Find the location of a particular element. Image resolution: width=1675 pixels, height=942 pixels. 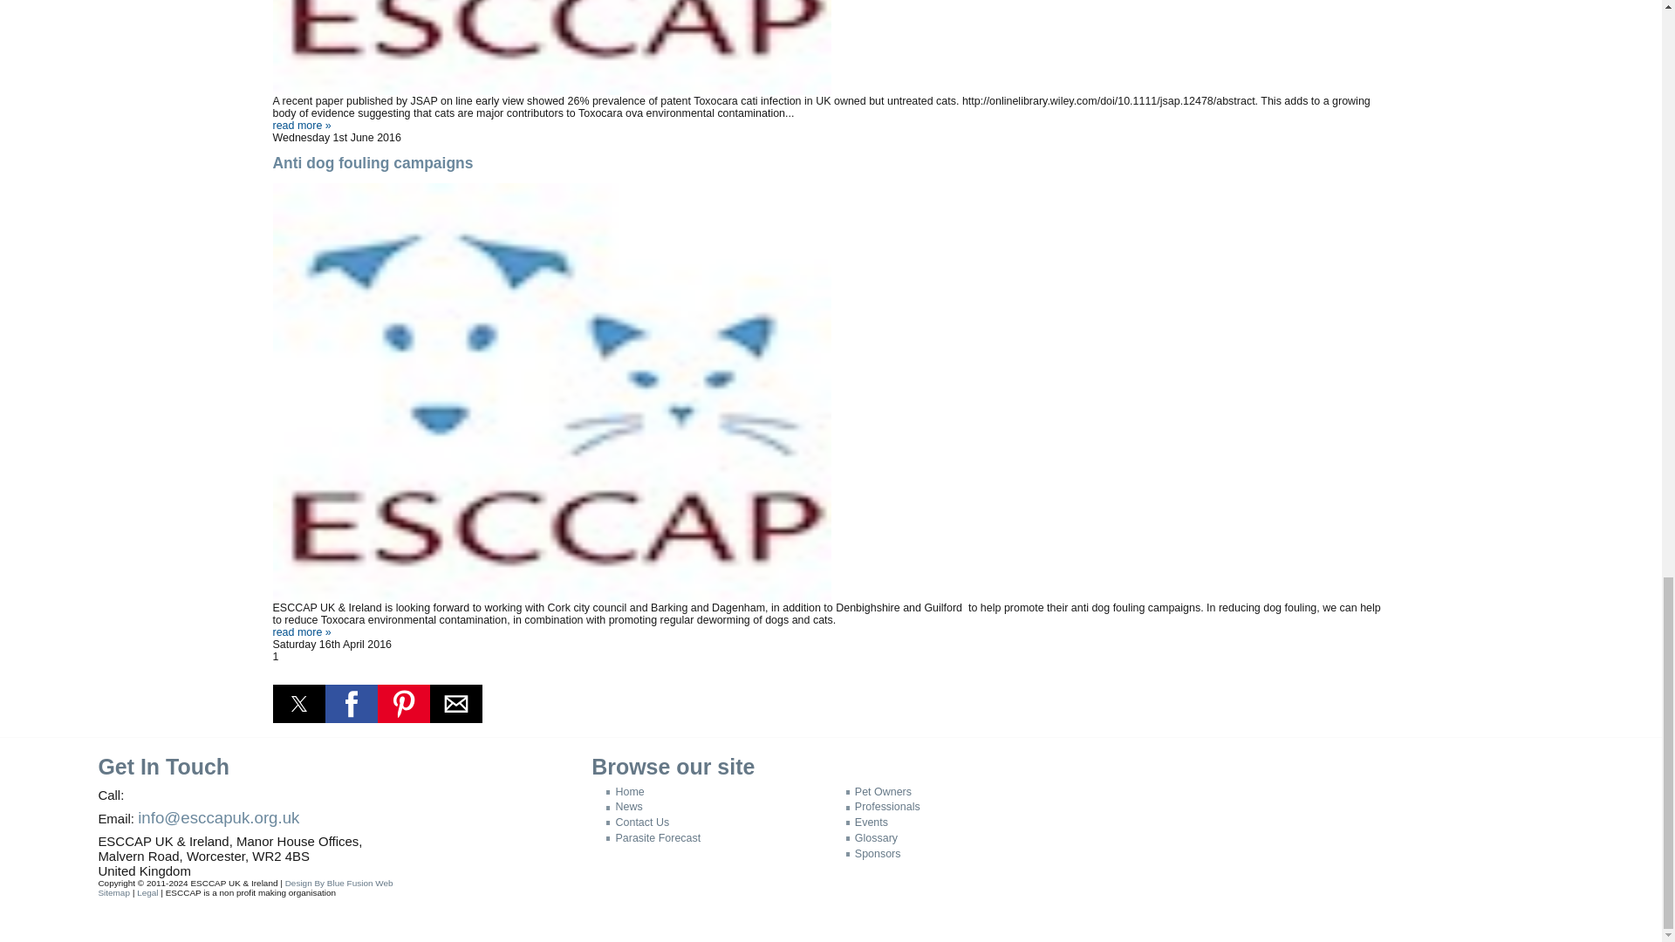

Sitemap is located at coordinates (113, 893).